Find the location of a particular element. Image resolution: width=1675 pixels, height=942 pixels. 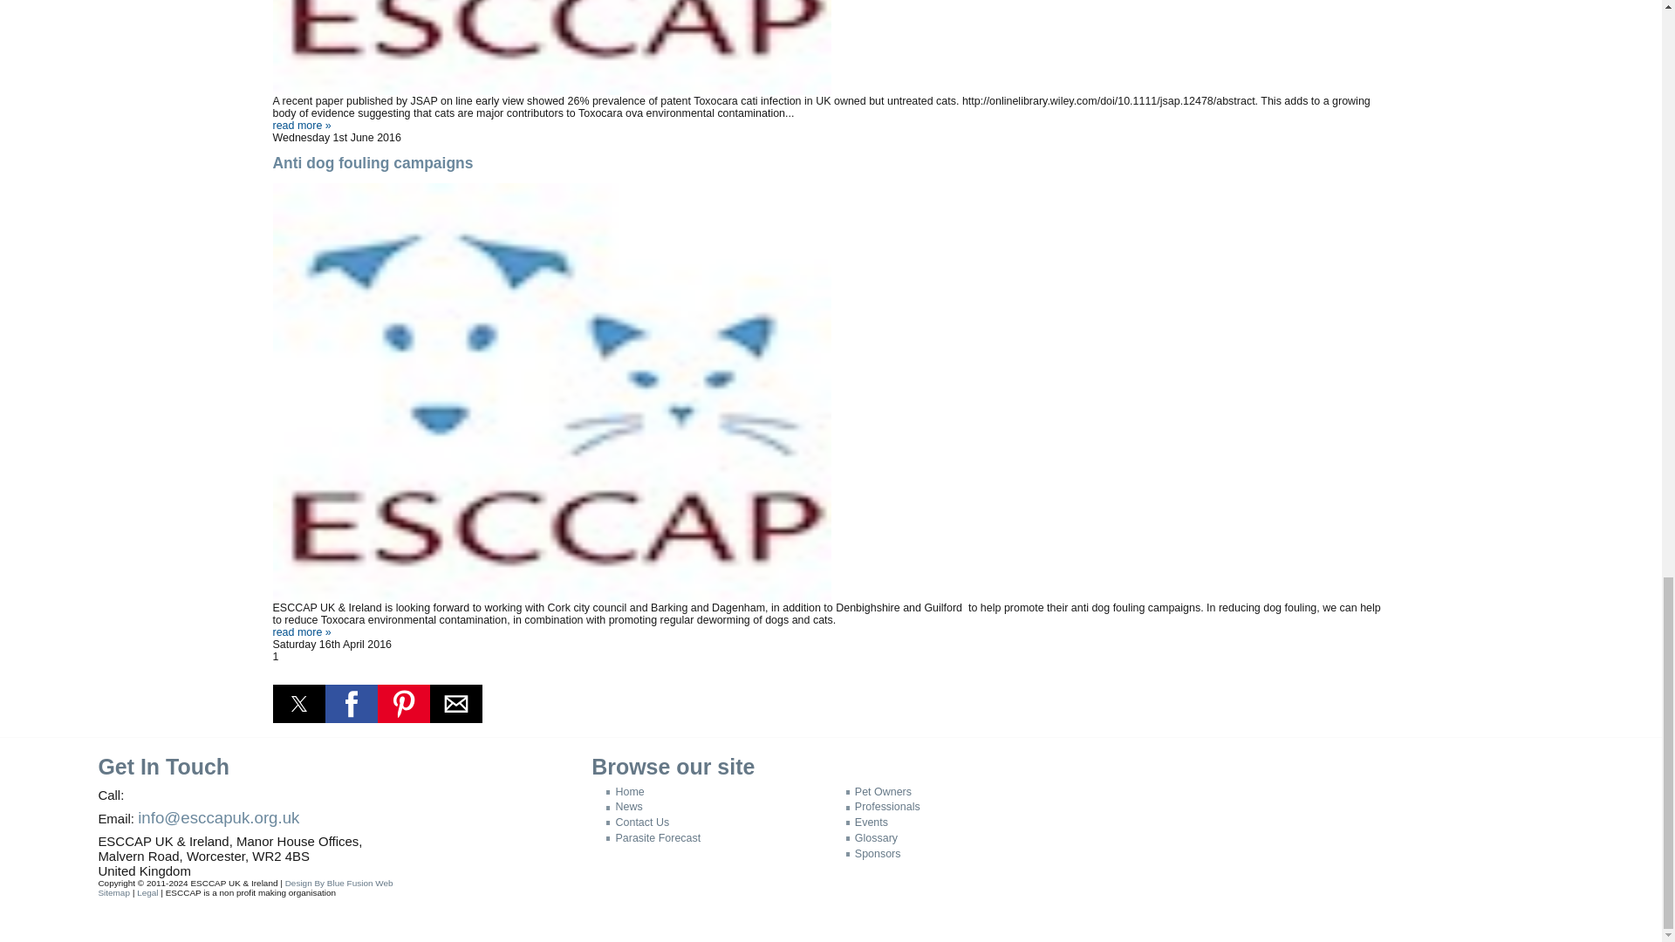

Sitemap is located at coordinates (113, 893).